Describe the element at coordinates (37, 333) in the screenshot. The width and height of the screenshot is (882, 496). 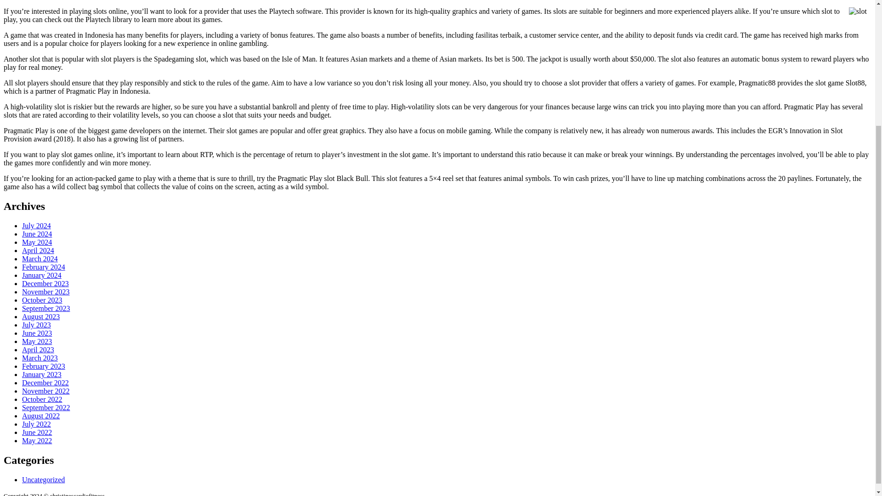
I see `June 2023` at that location.